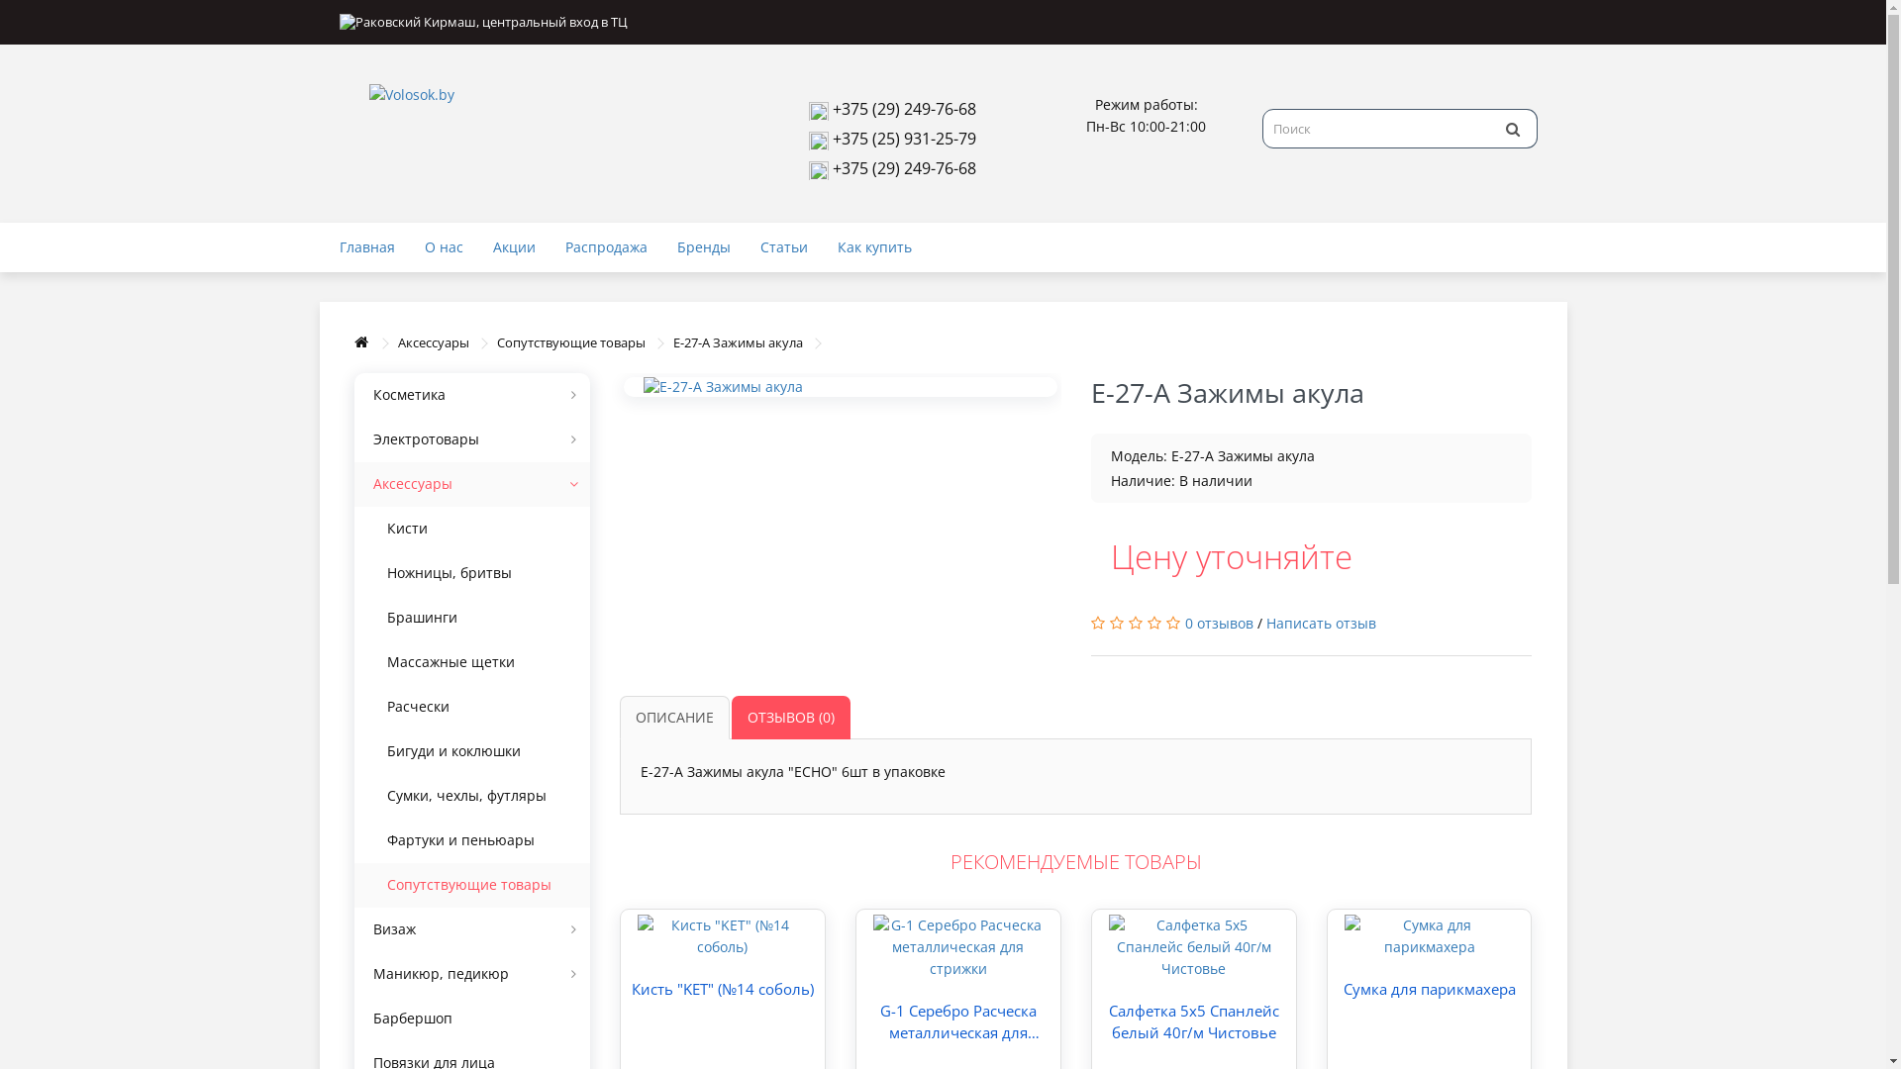 Image resolution: width=1901 pixels, height=1069 pixels. I want to click on Volosok.by, so click(537, 95).